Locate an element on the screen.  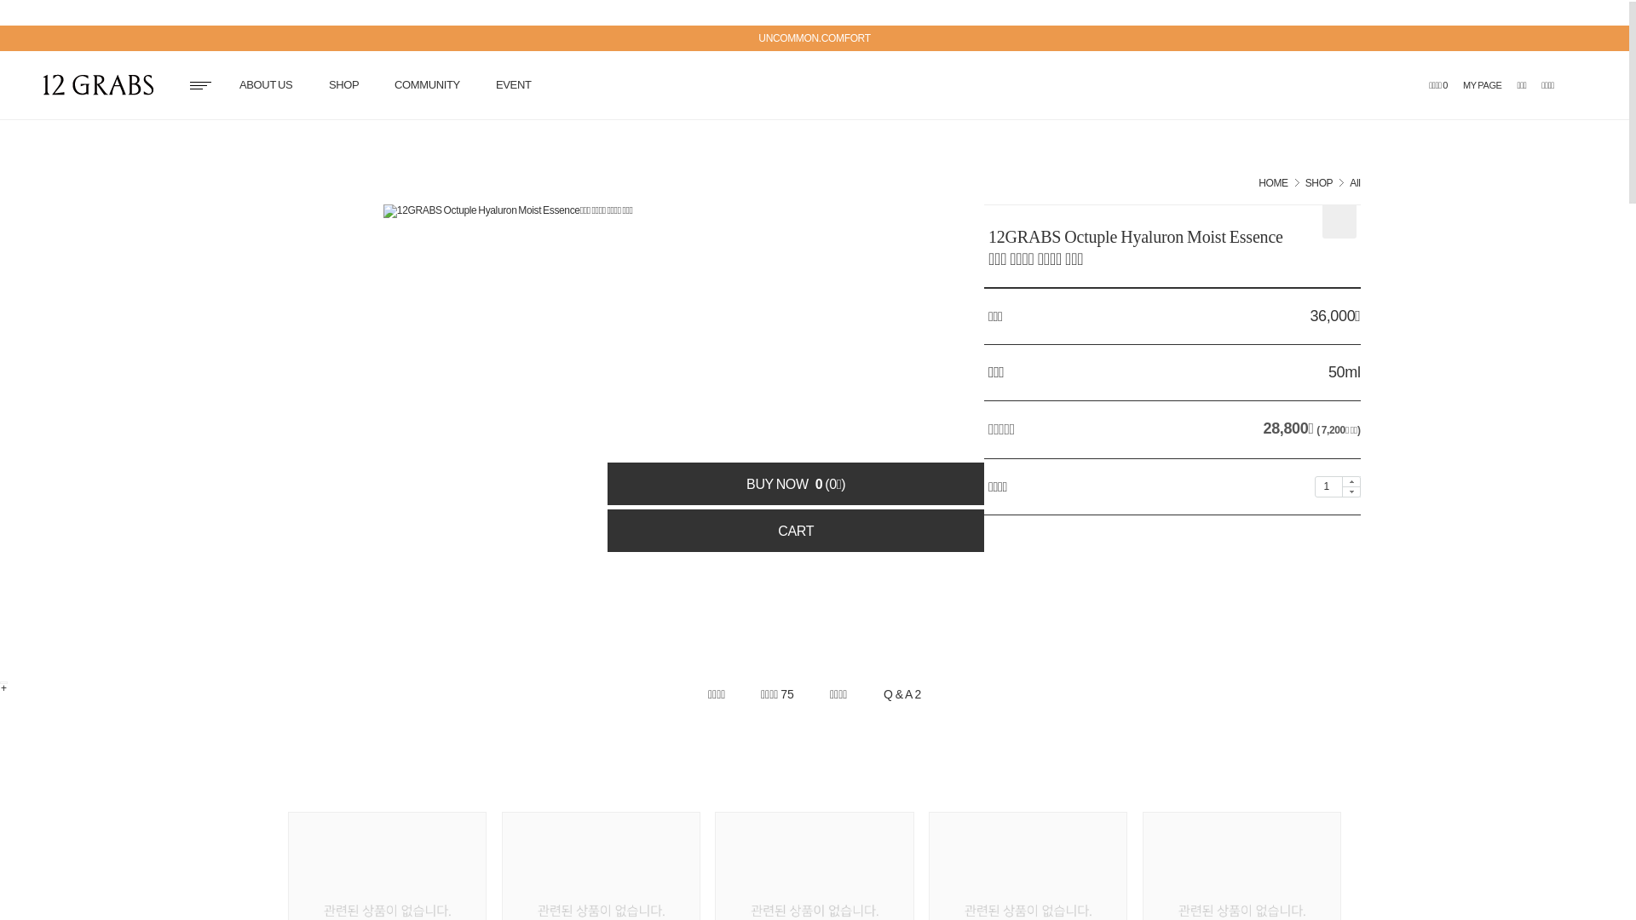
UNCOMMON.COMFORT is located at coordinates (815, 38).